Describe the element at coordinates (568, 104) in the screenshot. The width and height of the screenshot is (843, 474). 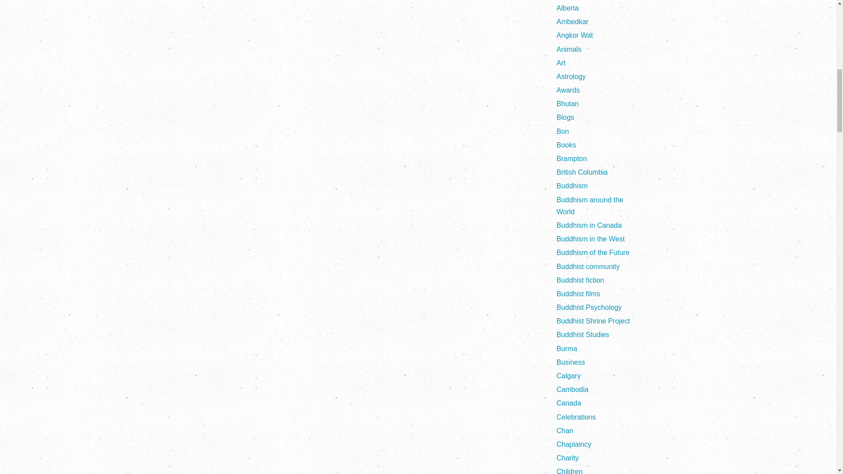
I see `Show articles tagged Bhutan` at that location.